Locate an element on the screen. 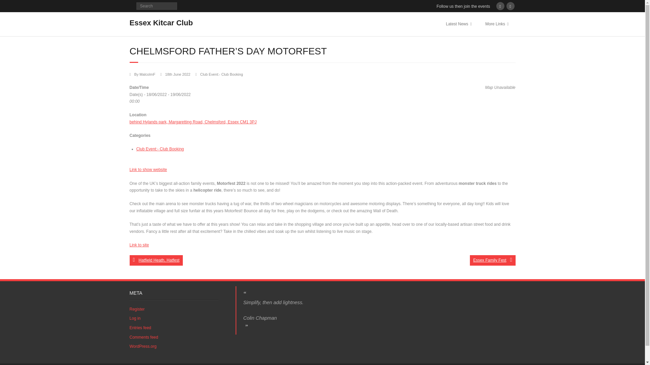 This screenshot has width=650, height=365. MalcolmF is located at coordinates (147, 74).